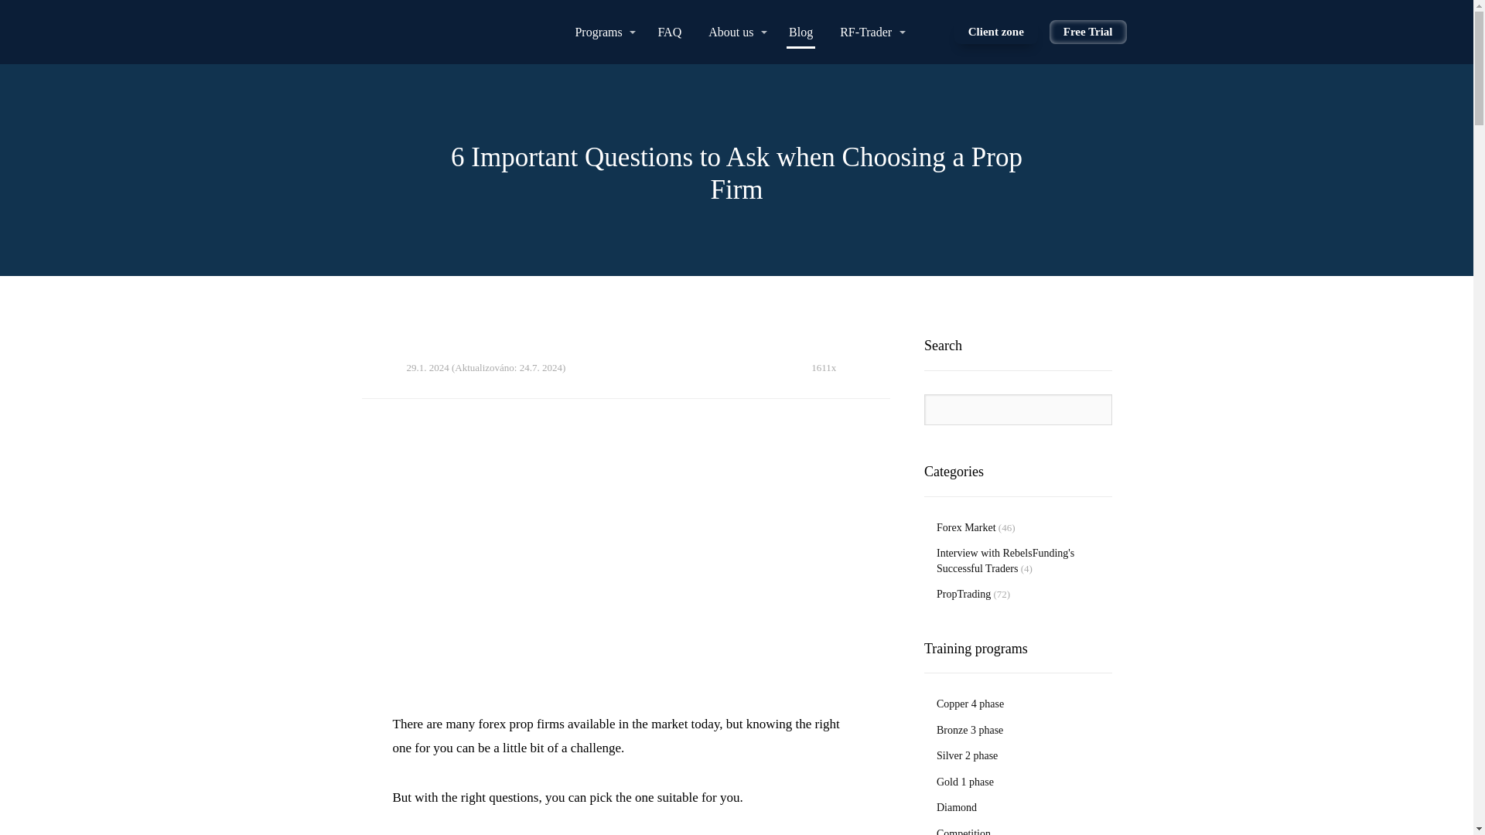 Image resolution: width=1485 pixels, height=835 pixels. Describe the element at coordinates (1088, 32) in the screenshot. I see `Free Trial` at that location.